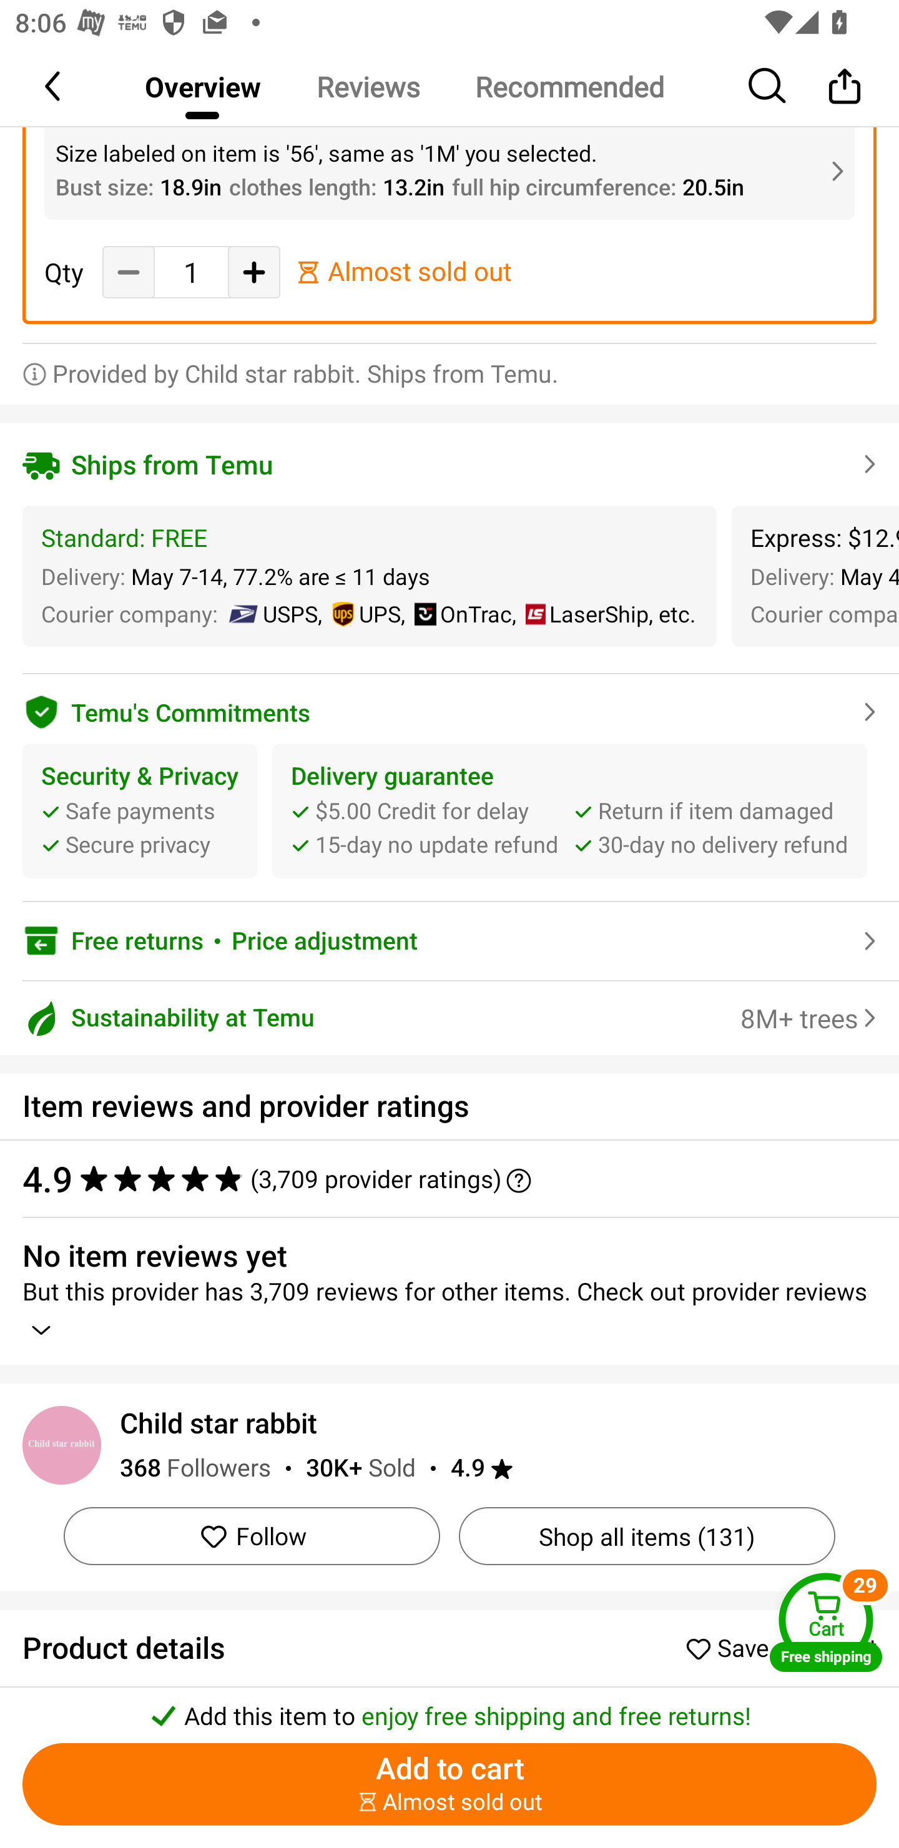  What do you see at coordinates (449, 1018) in the screenshot?
I see `Sustainability at Temu 8M+ trees` at bounding box center [449, 1018].